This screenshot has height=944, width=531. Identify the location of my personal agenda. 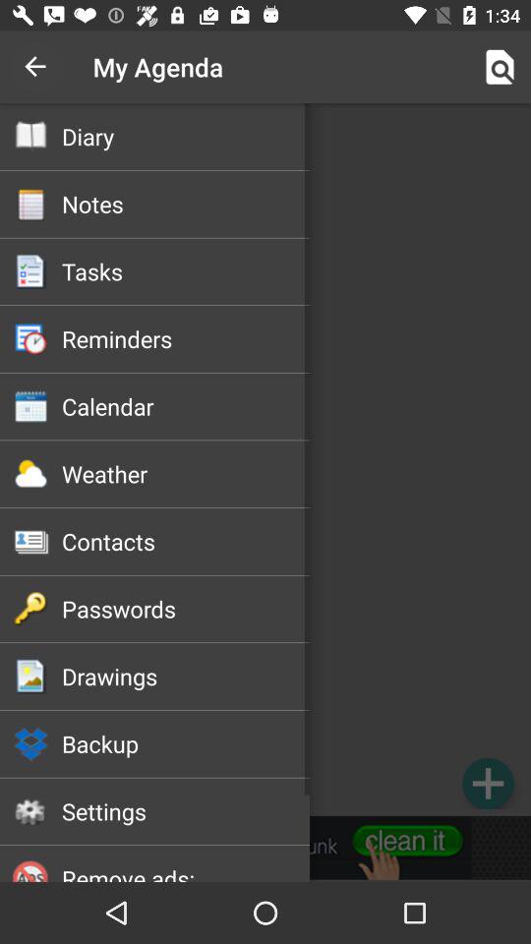
(265, 459).